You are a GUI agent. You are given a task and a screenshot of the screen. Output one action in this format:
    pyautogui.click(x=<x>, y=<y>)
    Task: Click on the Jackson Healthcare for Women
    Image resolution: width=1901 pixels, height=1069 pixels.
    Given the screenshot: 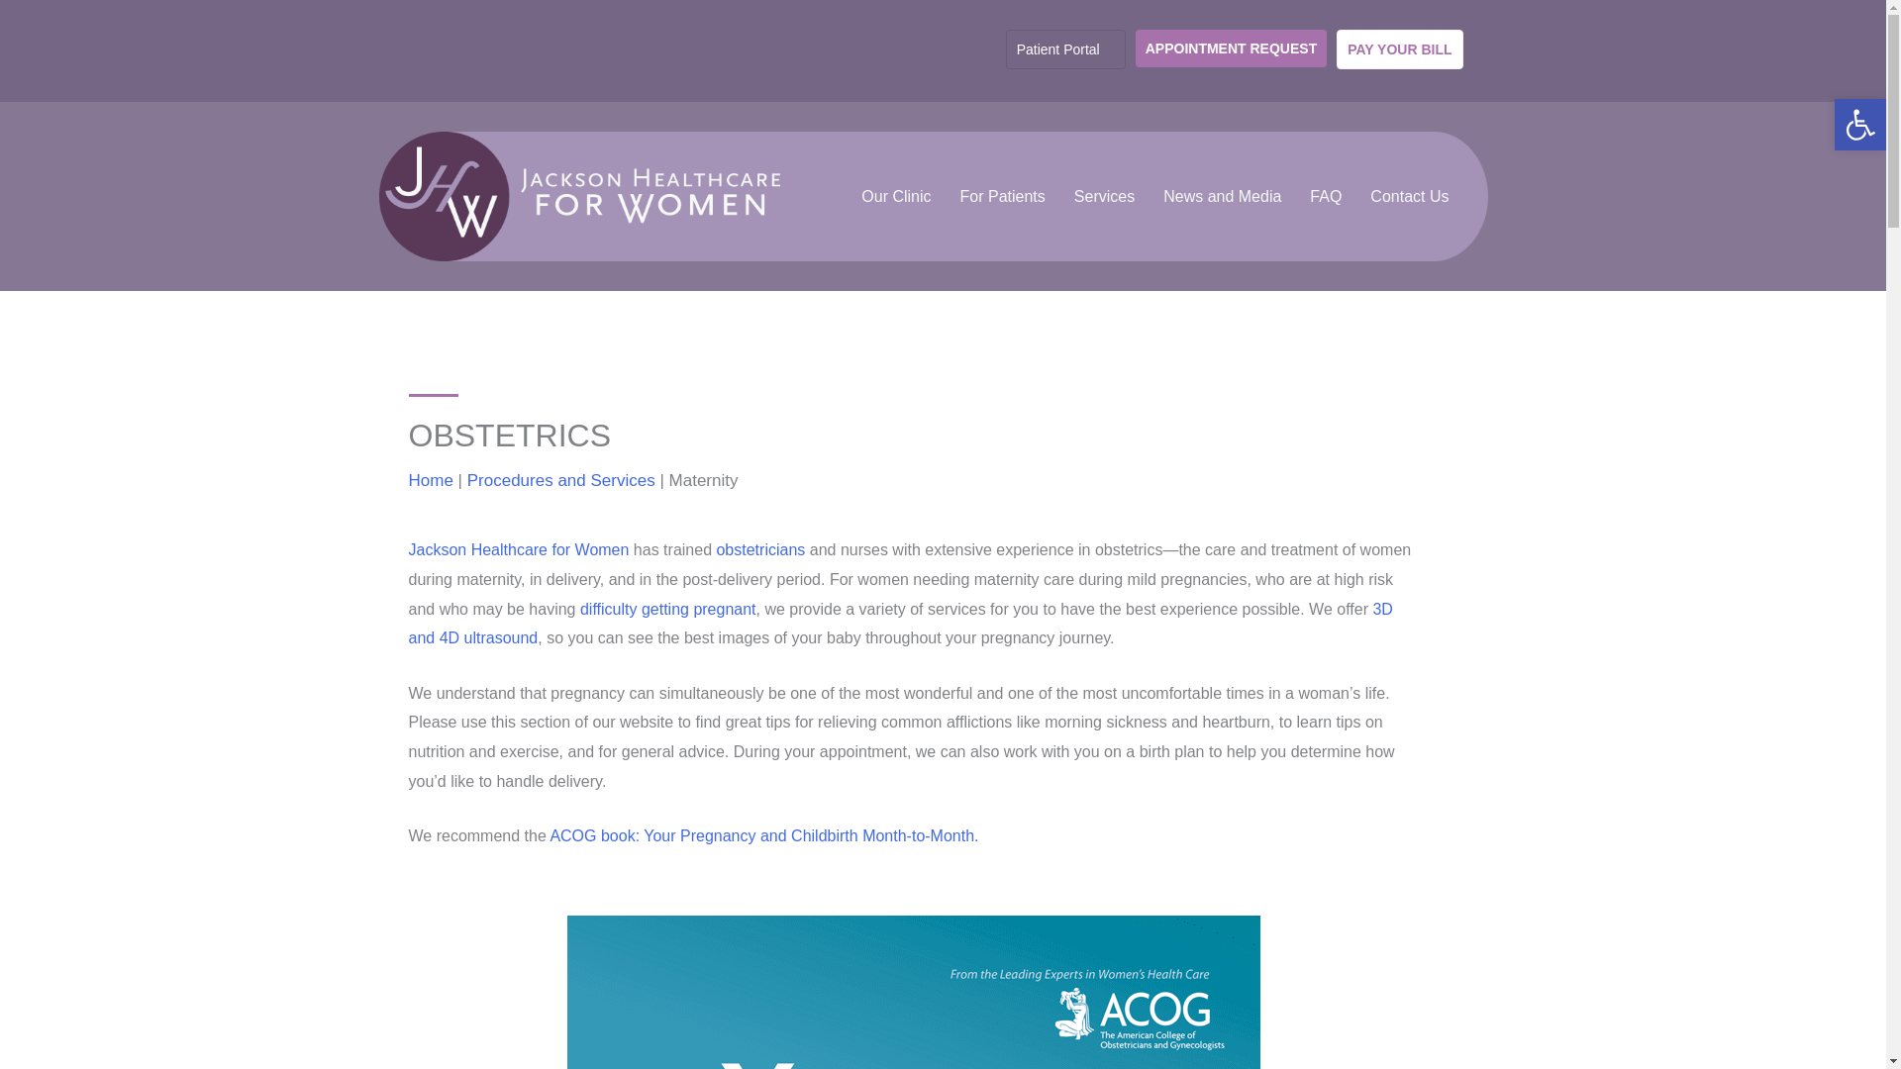 What is the action you would take?
    pyautogui.click(x=578, y=196)
    